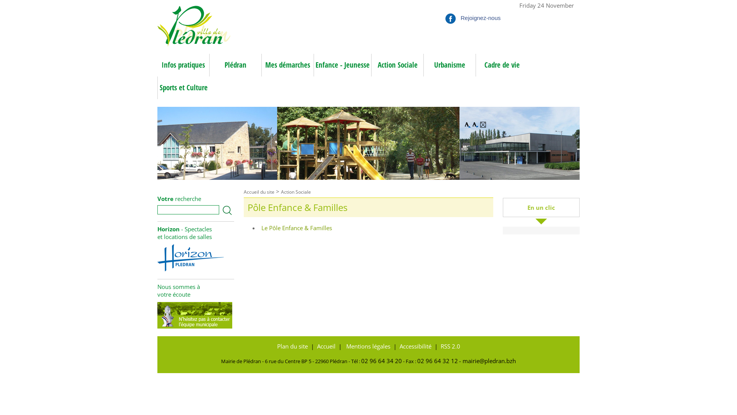 This screenshot has width=737, height=415. What do you see at coordinates (292, 346) in the screenshot?
I see `Plan du site` at bounding box center [292, 346].